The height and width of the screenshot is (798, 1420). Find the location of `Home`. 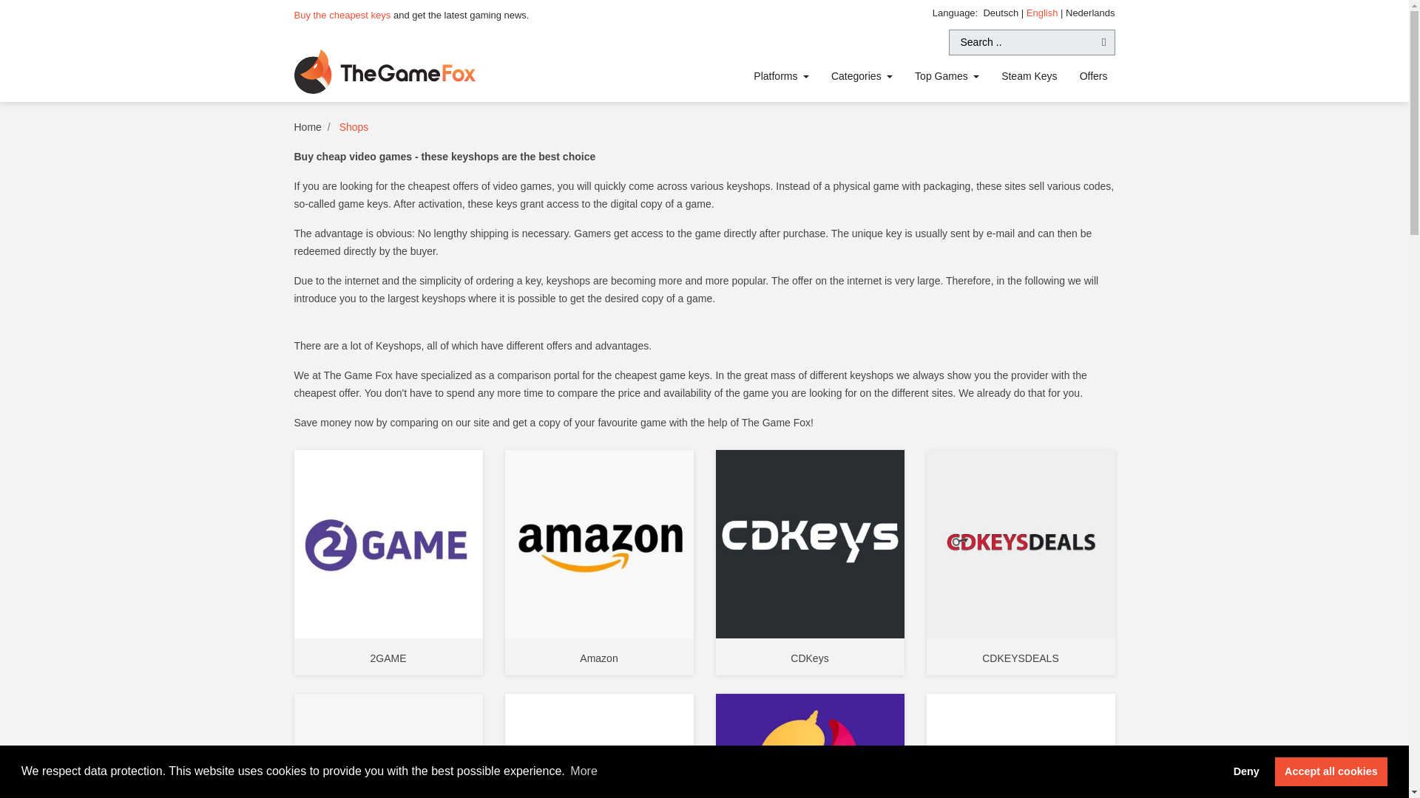

Home is located at coordinates (308, 127).